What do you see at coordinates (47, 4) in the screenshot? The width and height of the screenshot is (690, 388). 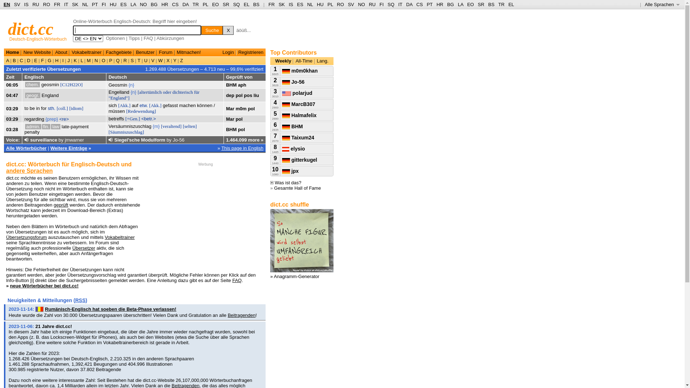 I see `RO` at bounding box center [47, 4].